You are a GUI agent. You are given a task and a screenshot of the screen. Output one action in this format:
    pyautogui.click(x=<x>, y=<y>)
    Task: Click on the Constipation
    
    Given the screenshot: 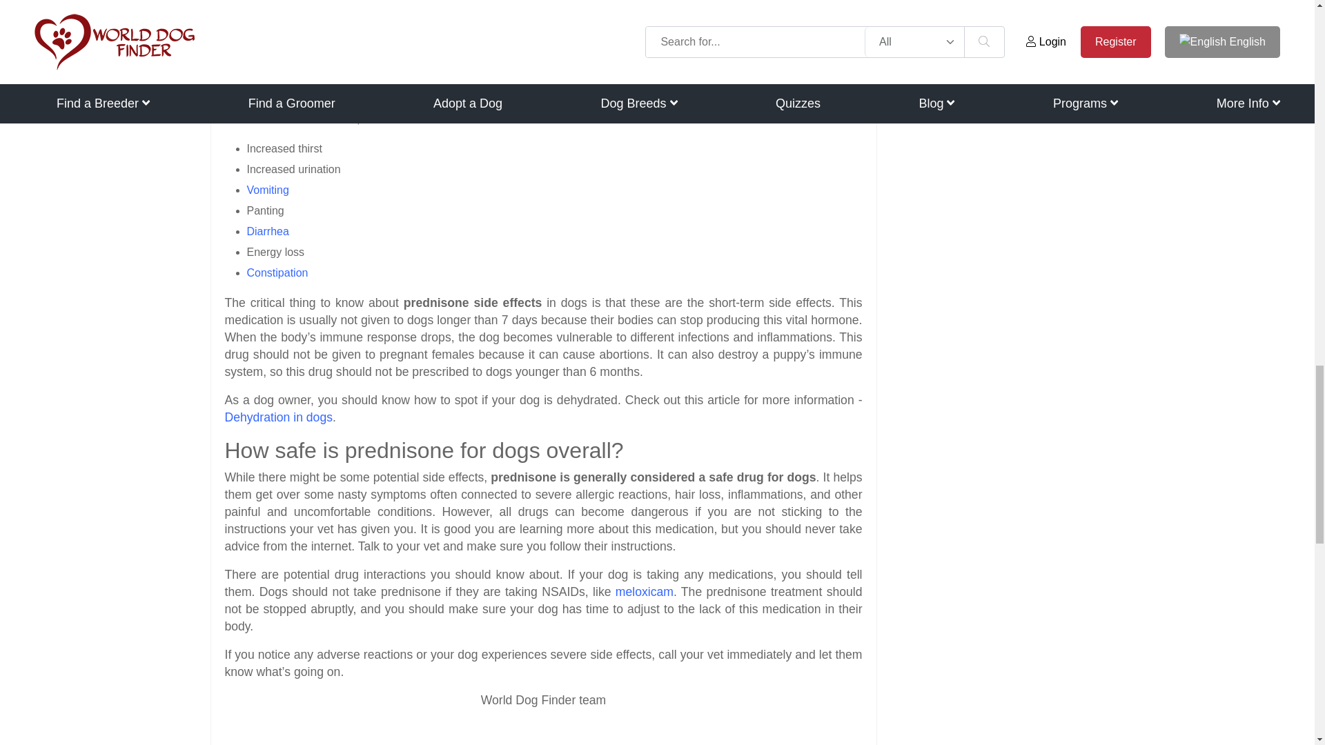 What is the action you would take?
    pyautogui.click(x=277, y=272)
    